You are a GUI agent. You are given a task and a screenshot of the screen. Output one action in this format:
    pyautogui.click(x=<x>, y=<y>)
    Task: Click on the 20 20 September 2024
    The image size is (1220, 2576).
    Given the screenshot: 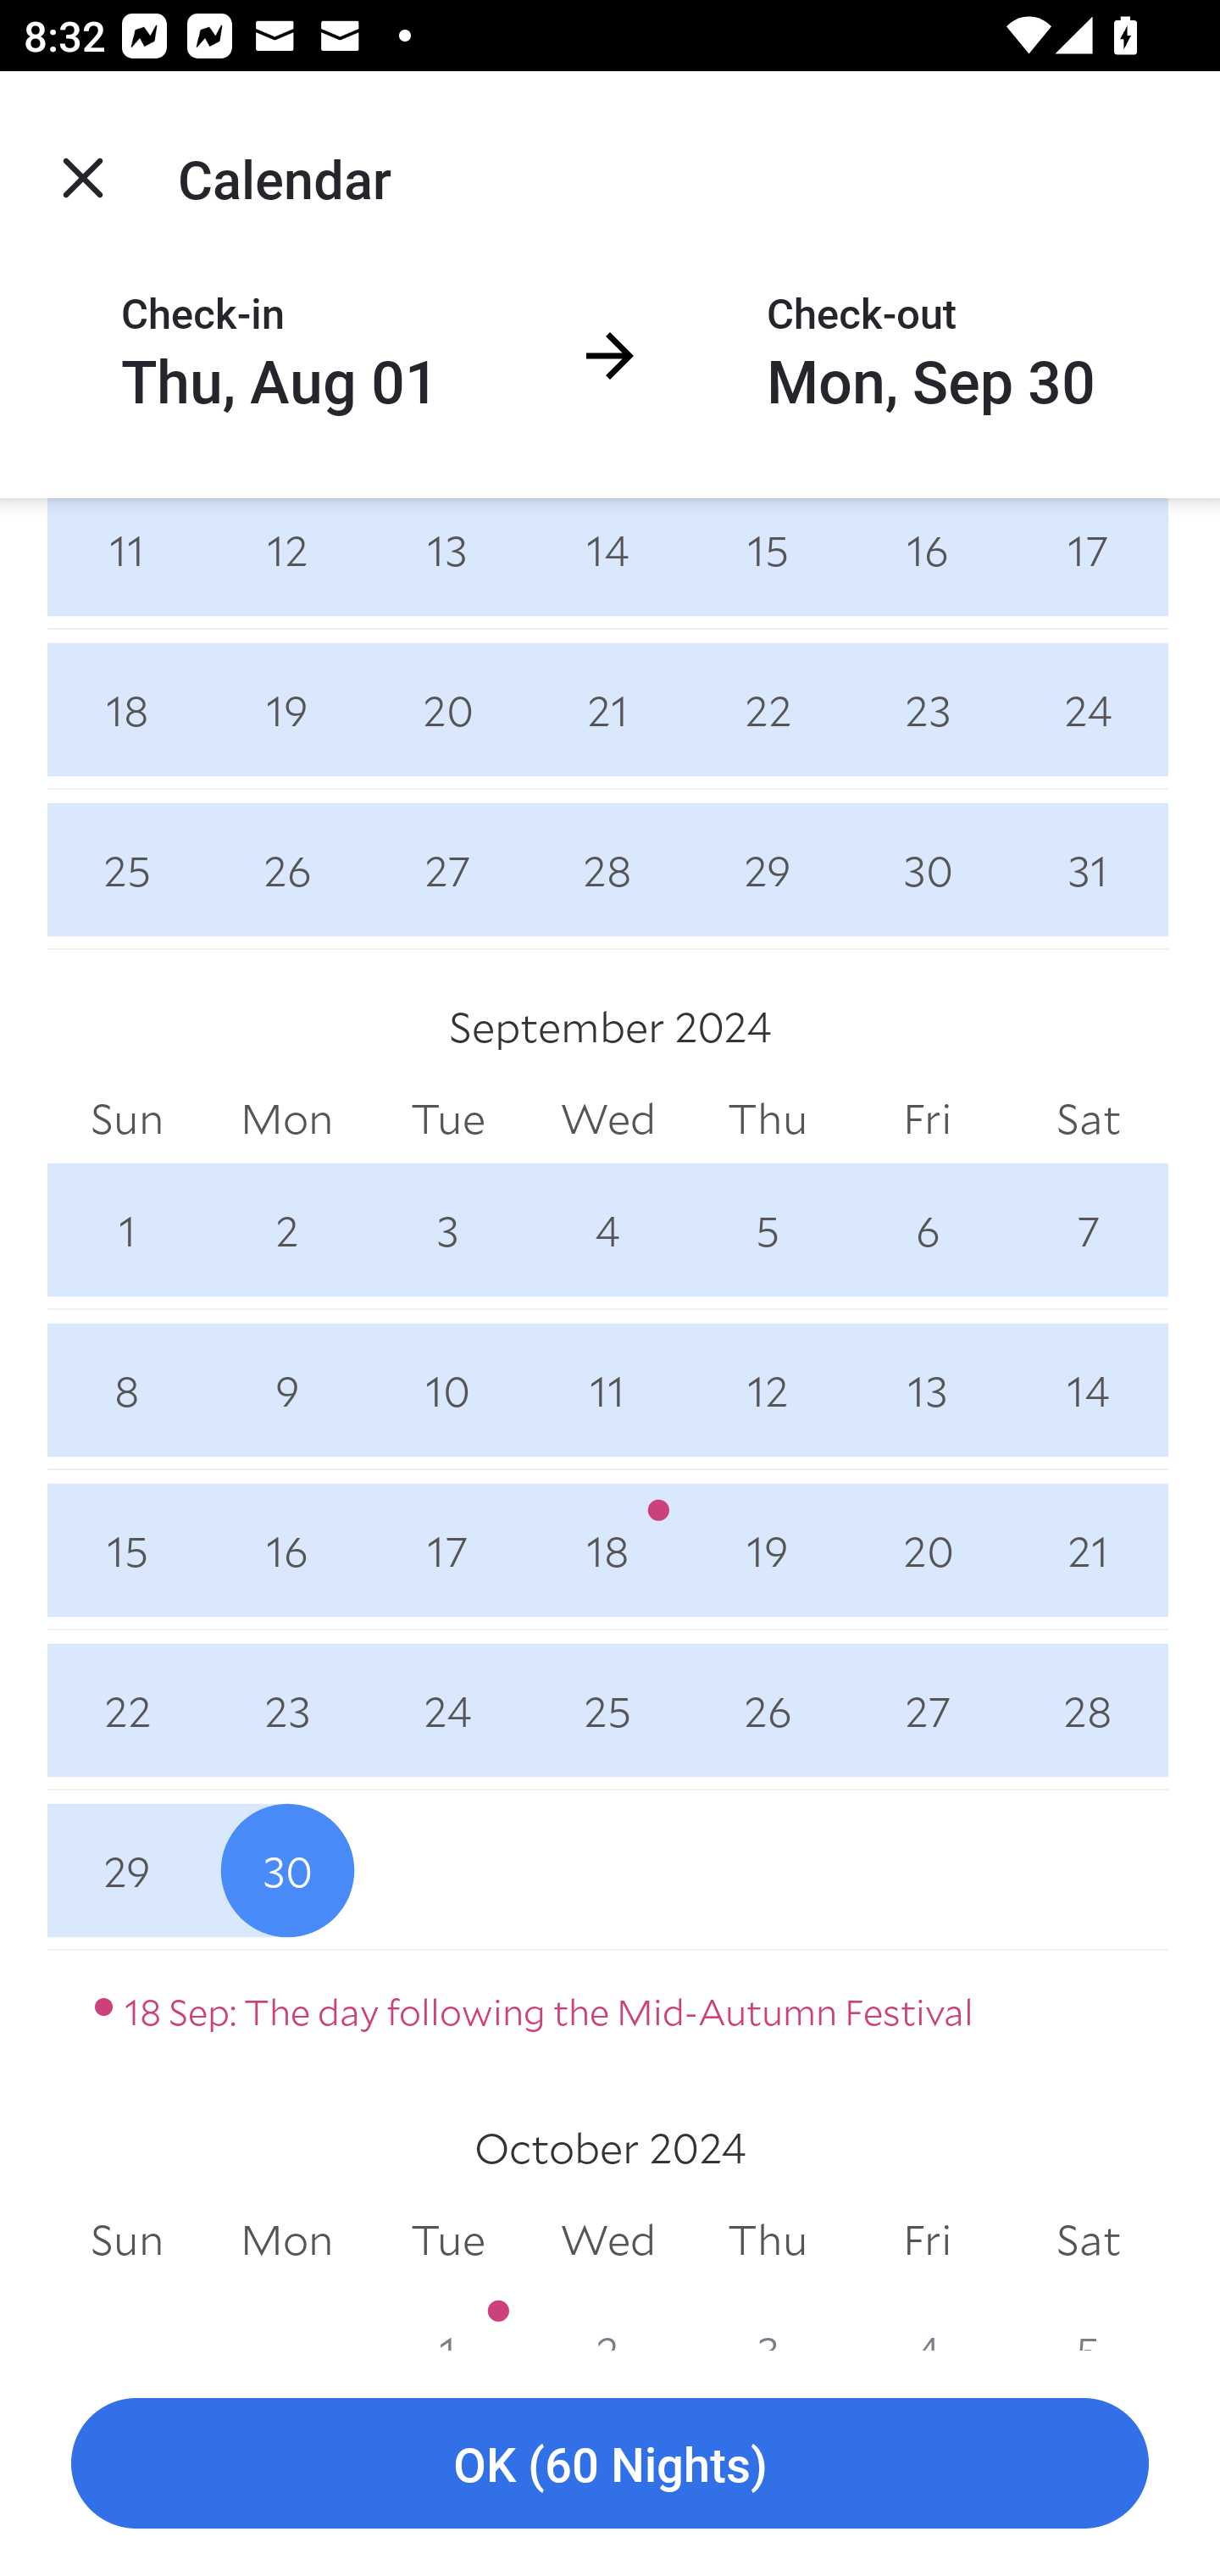 What is the action you would take?
    pyautogui.click(x=927, y=1551)
    